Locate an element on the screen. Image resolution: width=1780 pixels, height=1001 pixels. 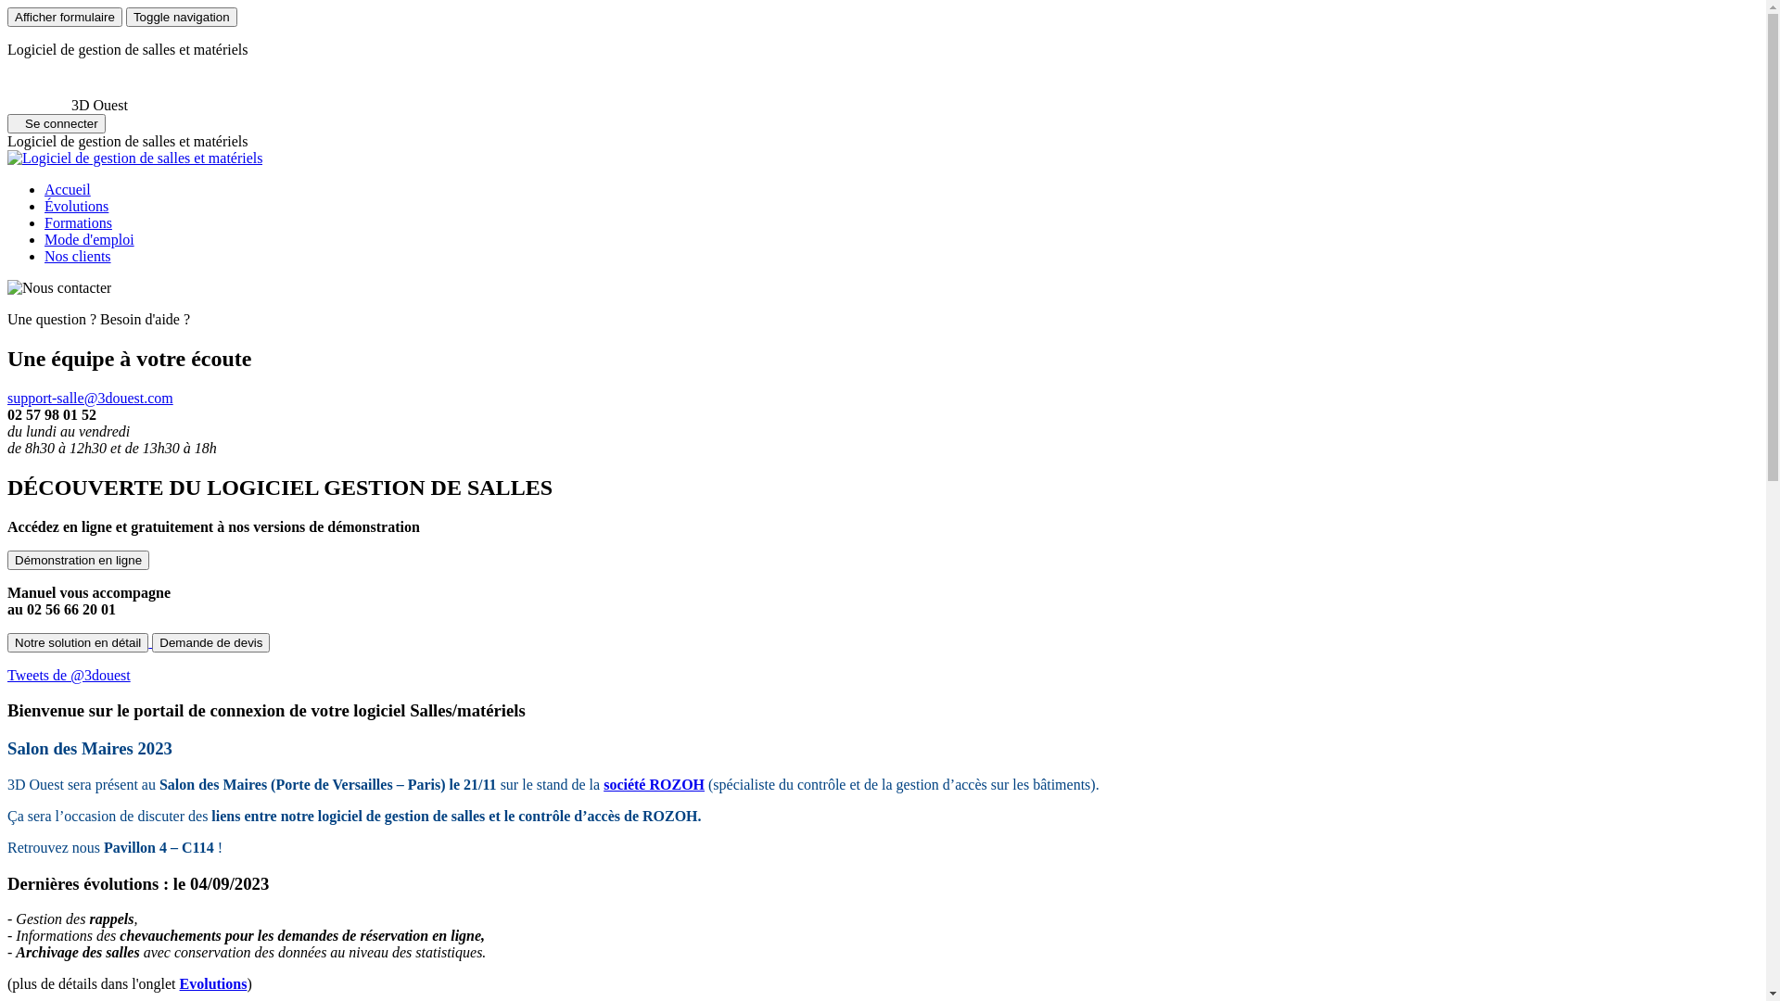
Demande de devis is located at coordinates (211, 643).